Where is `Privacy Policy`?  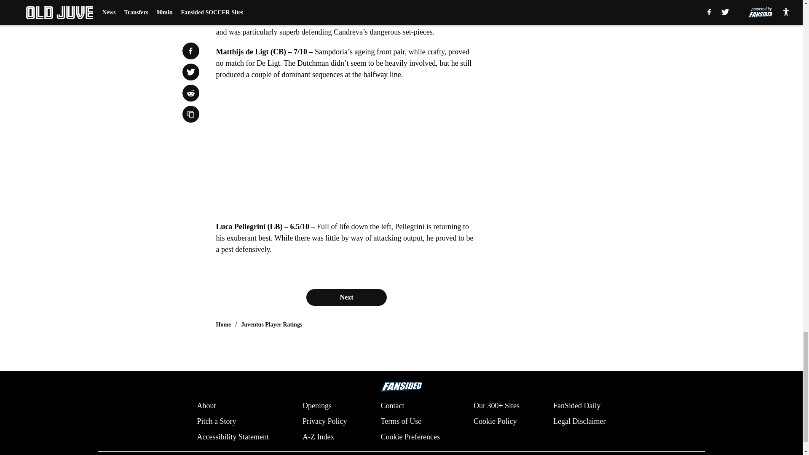 Privacy Policy is located at coordinates (324, 421).